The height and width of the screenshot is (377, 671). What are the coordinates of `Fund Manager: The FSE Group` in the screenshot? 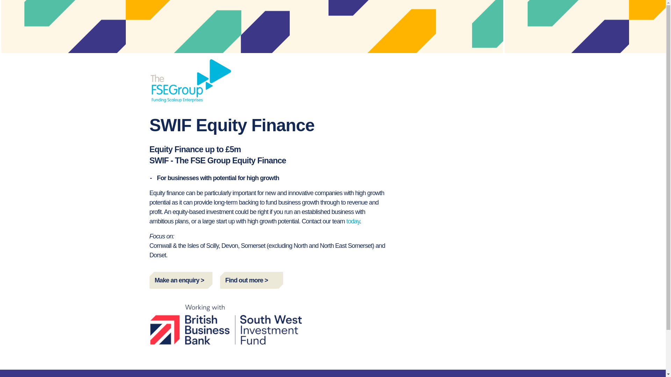 It's located at (190, 80).